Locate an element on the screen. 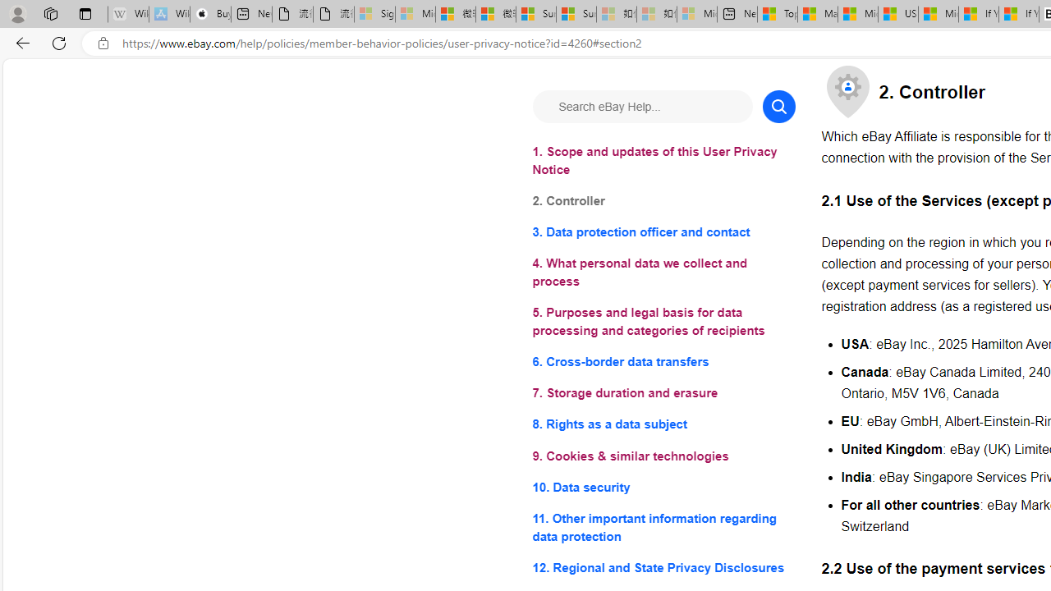  4. What personal data we collect and process is located at coordinates (663, 273).